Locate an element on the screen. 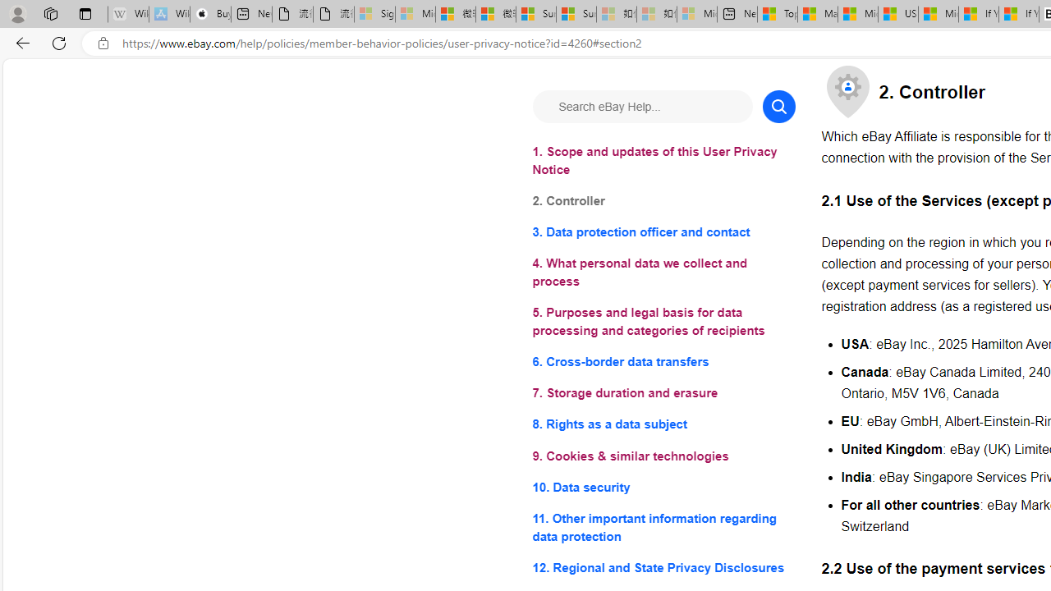  4. What personal data we collect and process is located at coordinates (663, 273).